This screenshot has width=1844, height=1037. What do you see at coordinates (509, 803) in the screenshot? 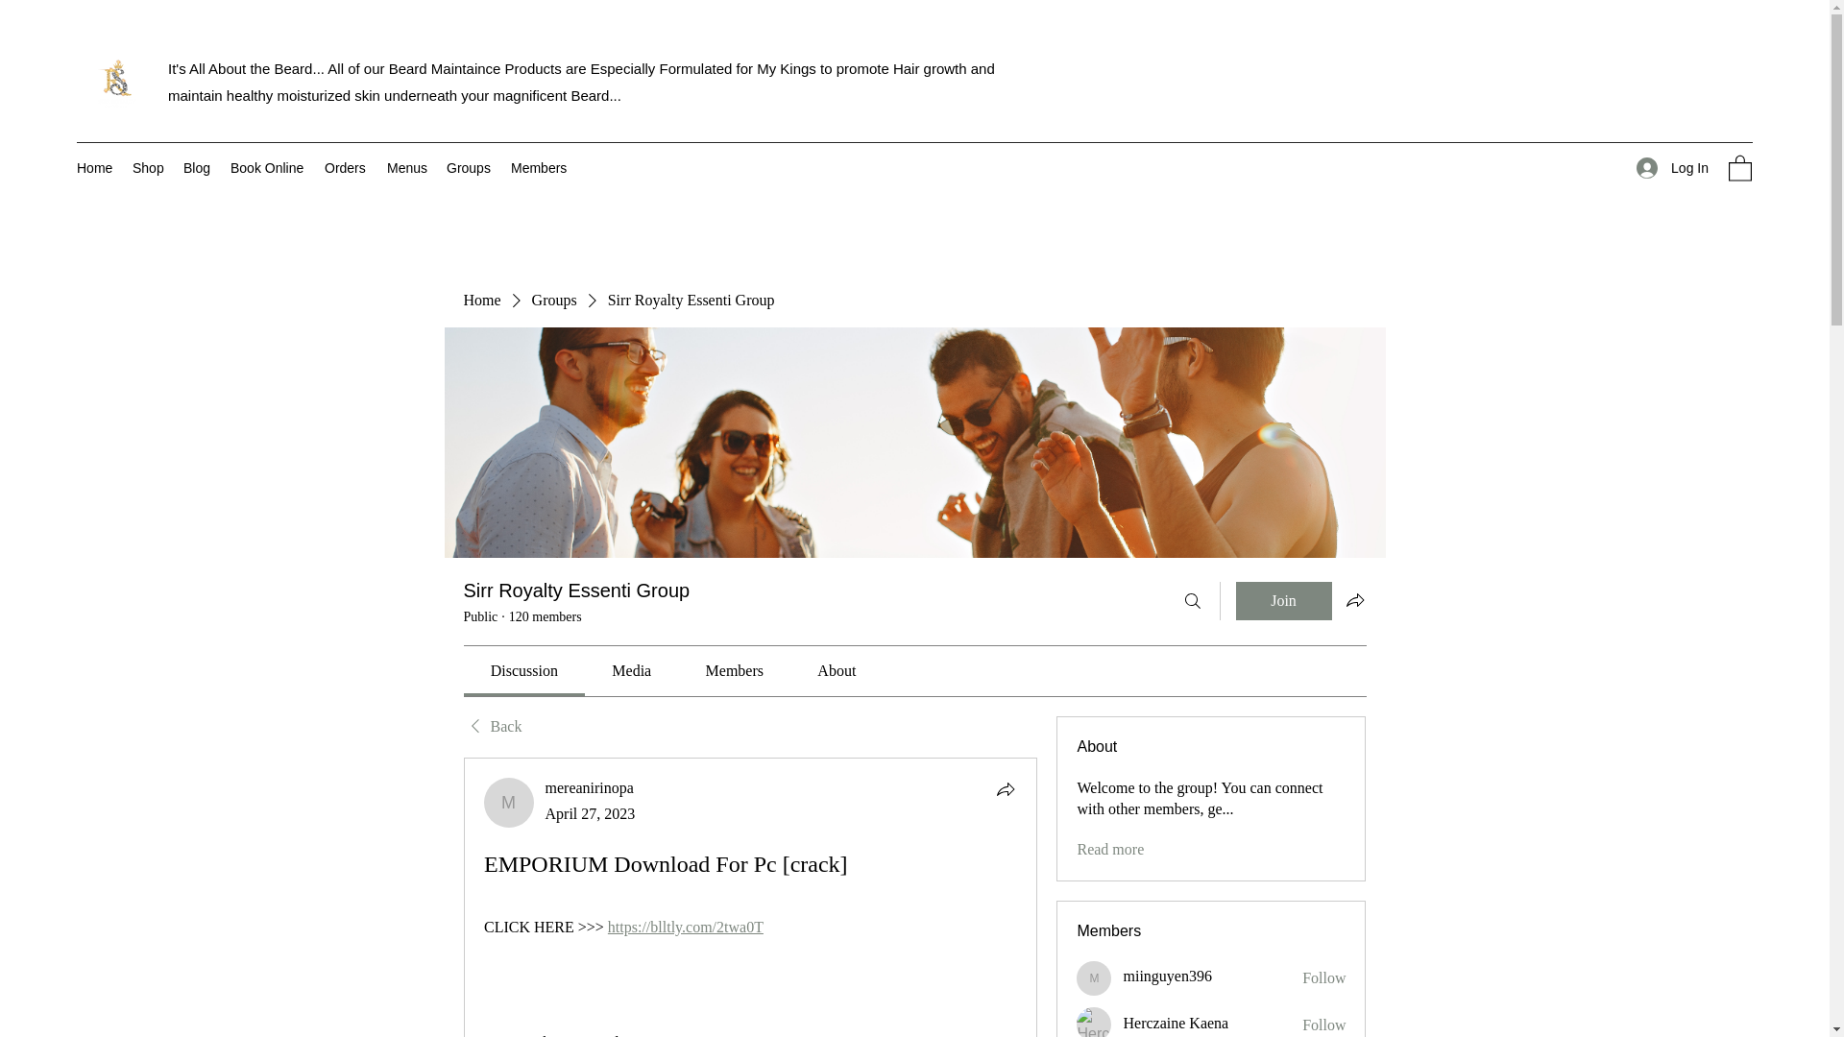
I see `mereanirinopa` at bounding box center [509, 803].